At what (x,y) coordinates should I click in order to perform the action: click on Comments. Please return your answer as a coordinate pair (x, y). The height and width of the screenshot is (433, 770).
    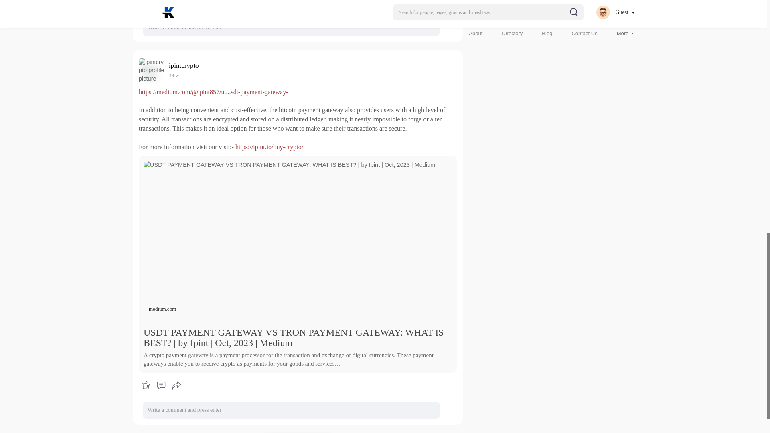
    Looking at the image, I should click on (161, 386).